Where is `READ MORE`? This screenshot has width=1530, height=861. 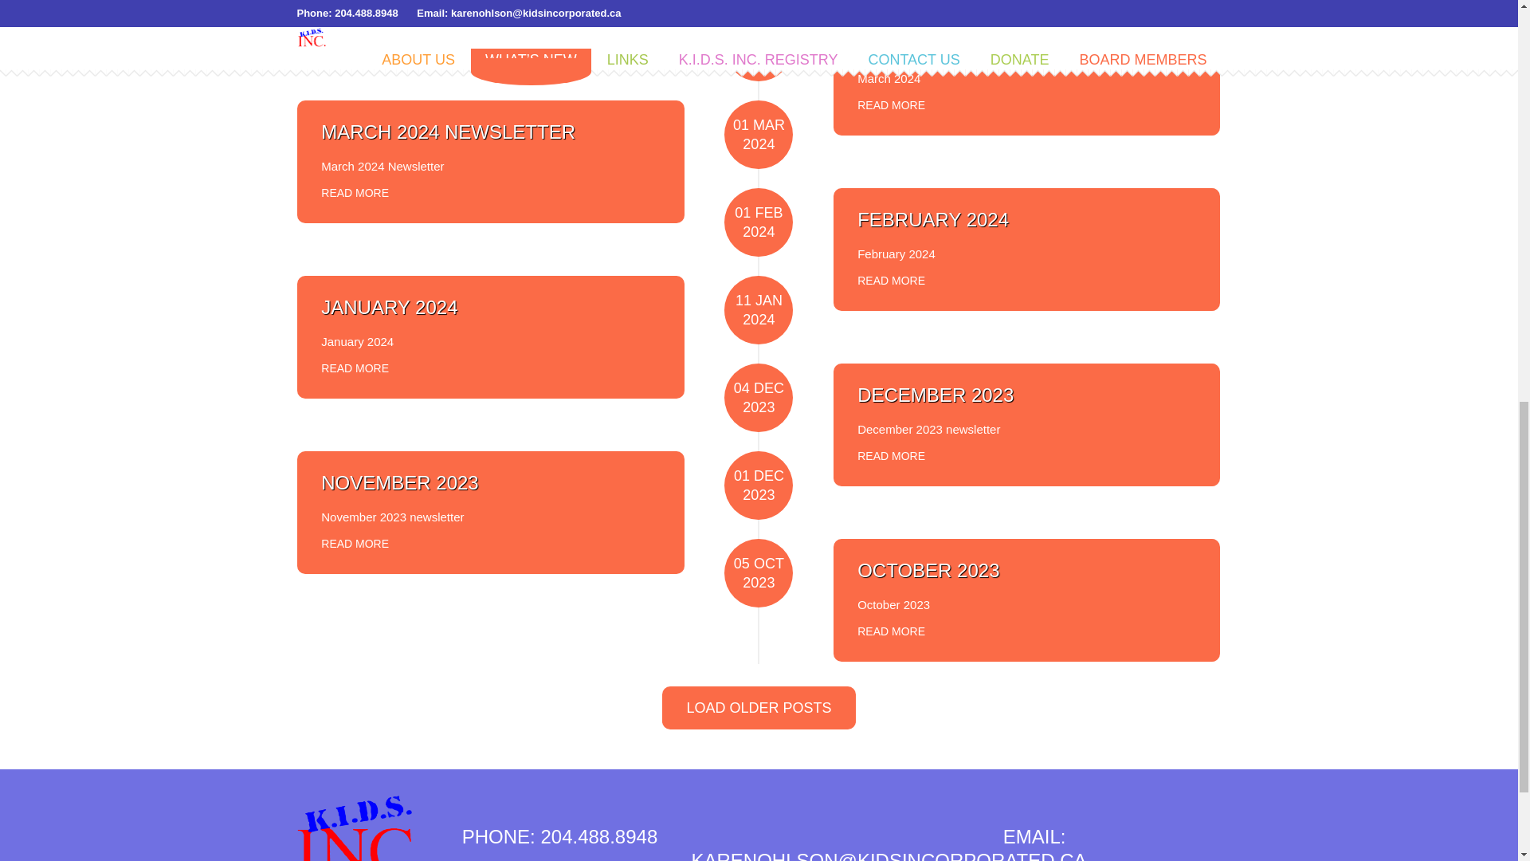 READ MORE is located at coordinates (891, 276).